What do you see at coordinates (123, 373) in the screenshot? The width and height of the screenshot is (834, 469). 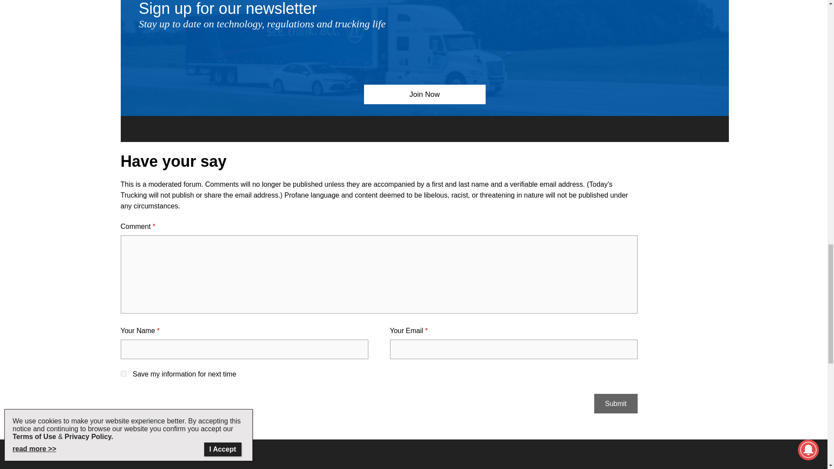 I see `yes` at bounding box center [123, 373].